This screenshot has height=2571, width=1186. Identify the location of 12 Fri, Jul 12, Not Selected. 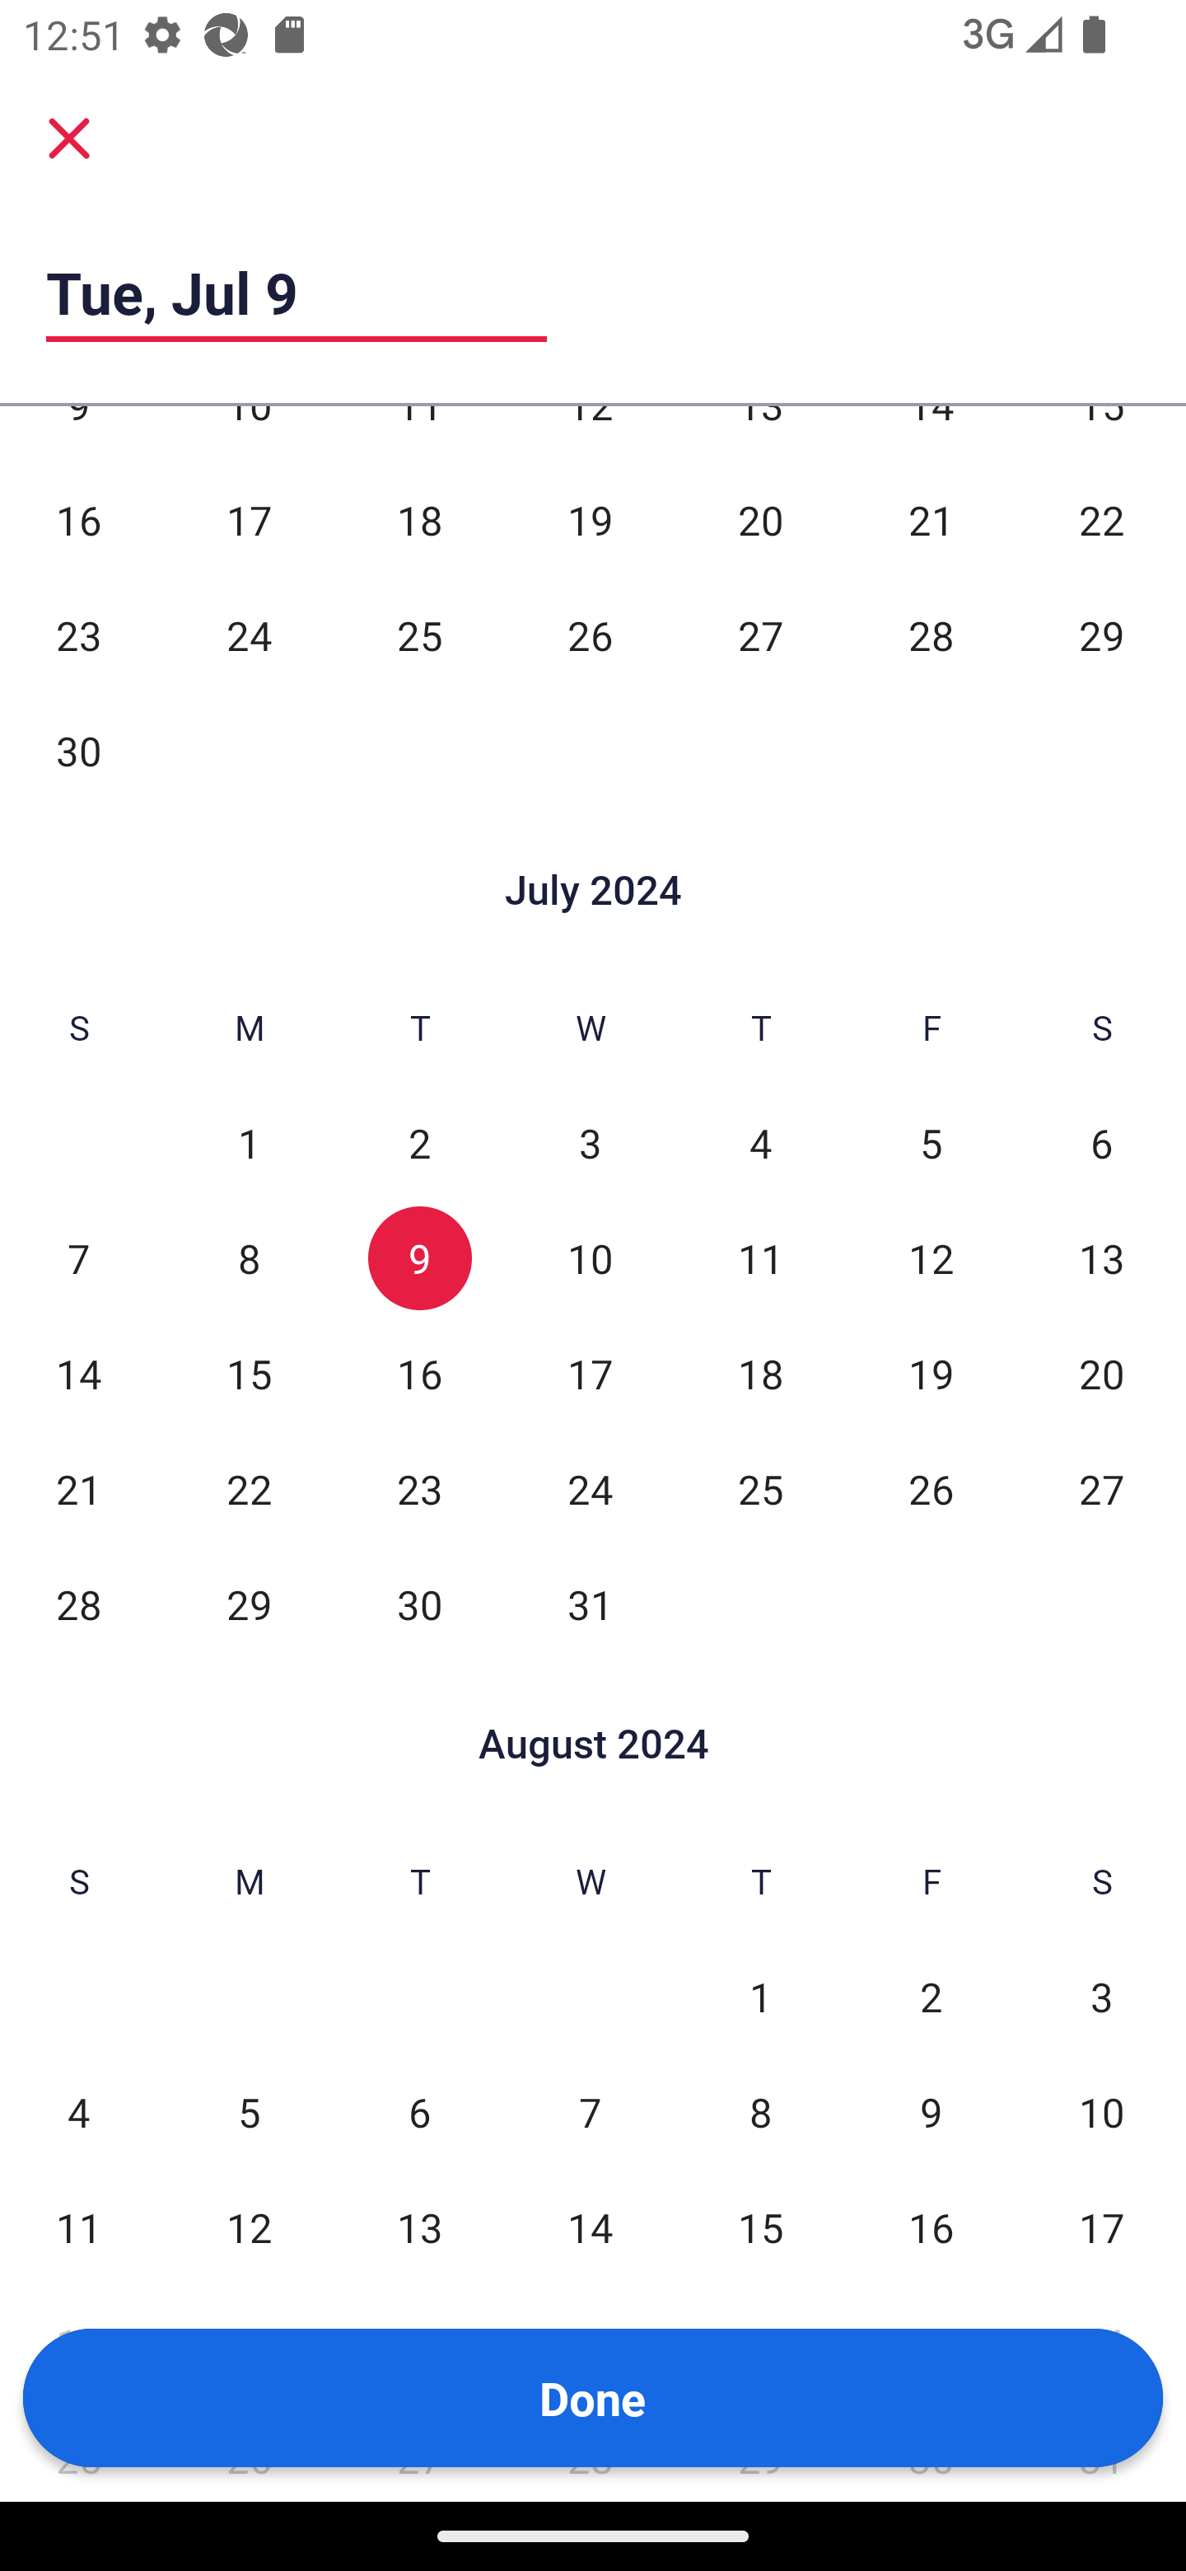
(931, 1258).